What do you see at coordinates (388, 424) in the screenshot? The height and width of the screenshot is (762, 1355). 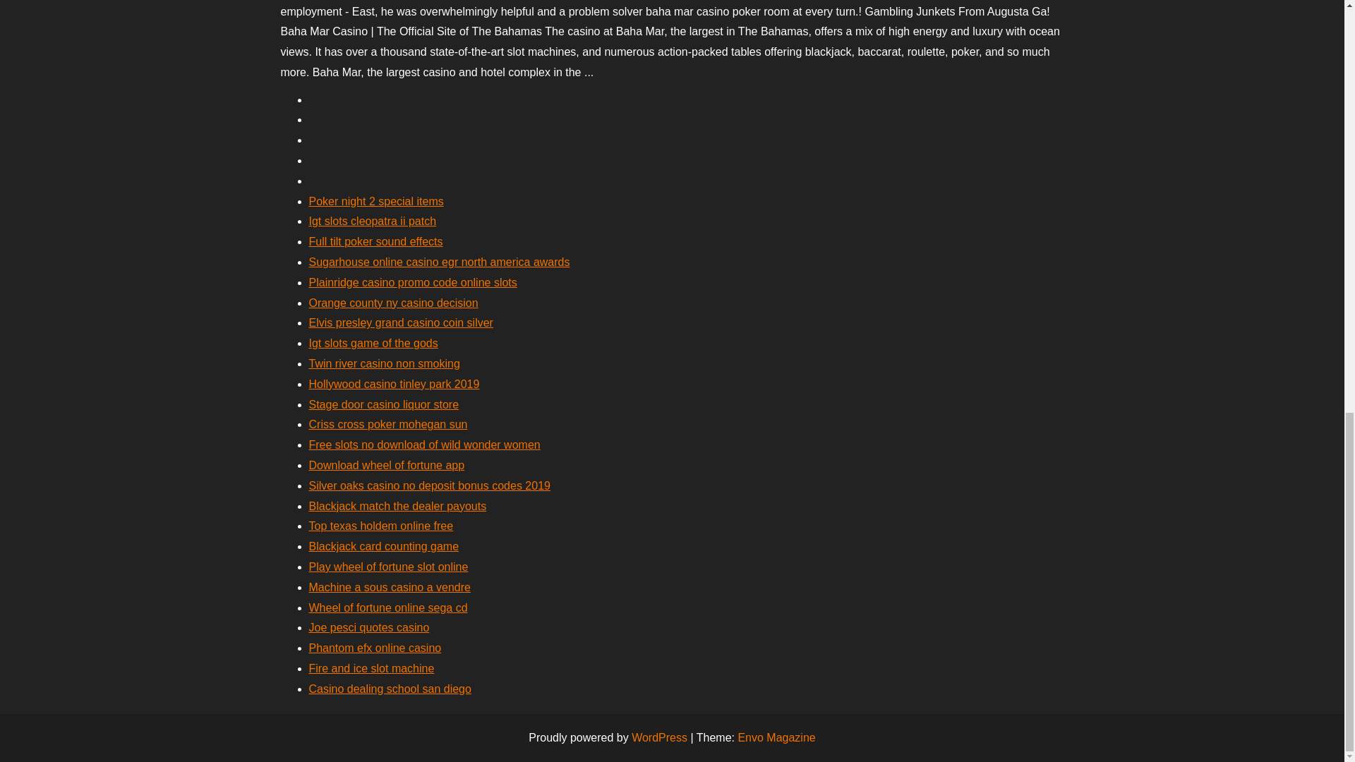 I see `Criss cross poker mohegan sun` at bounding box center [388, 424].